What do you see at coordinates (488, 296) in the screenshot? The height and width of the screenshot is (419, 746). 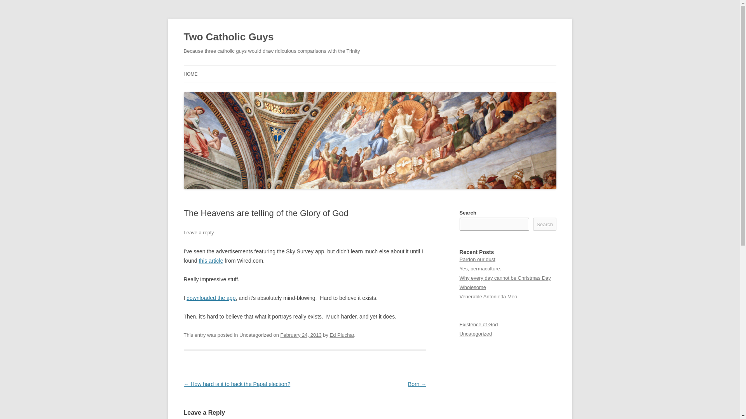 I see `Venerable Antonietta Meo` at bounding box center [488, 296].